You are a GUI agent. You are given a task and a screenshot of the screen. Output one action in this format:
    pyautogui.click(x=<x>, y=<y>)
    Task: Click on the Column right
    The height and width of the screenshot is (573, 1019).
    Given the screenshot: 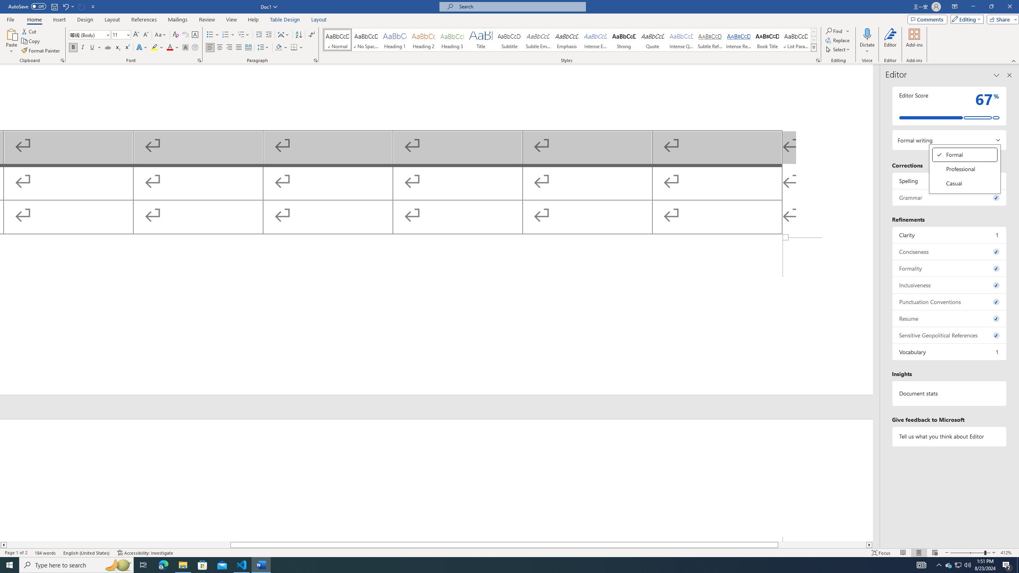 What is the action you would take?
    pyautogui.click(x=965, y=183)
    